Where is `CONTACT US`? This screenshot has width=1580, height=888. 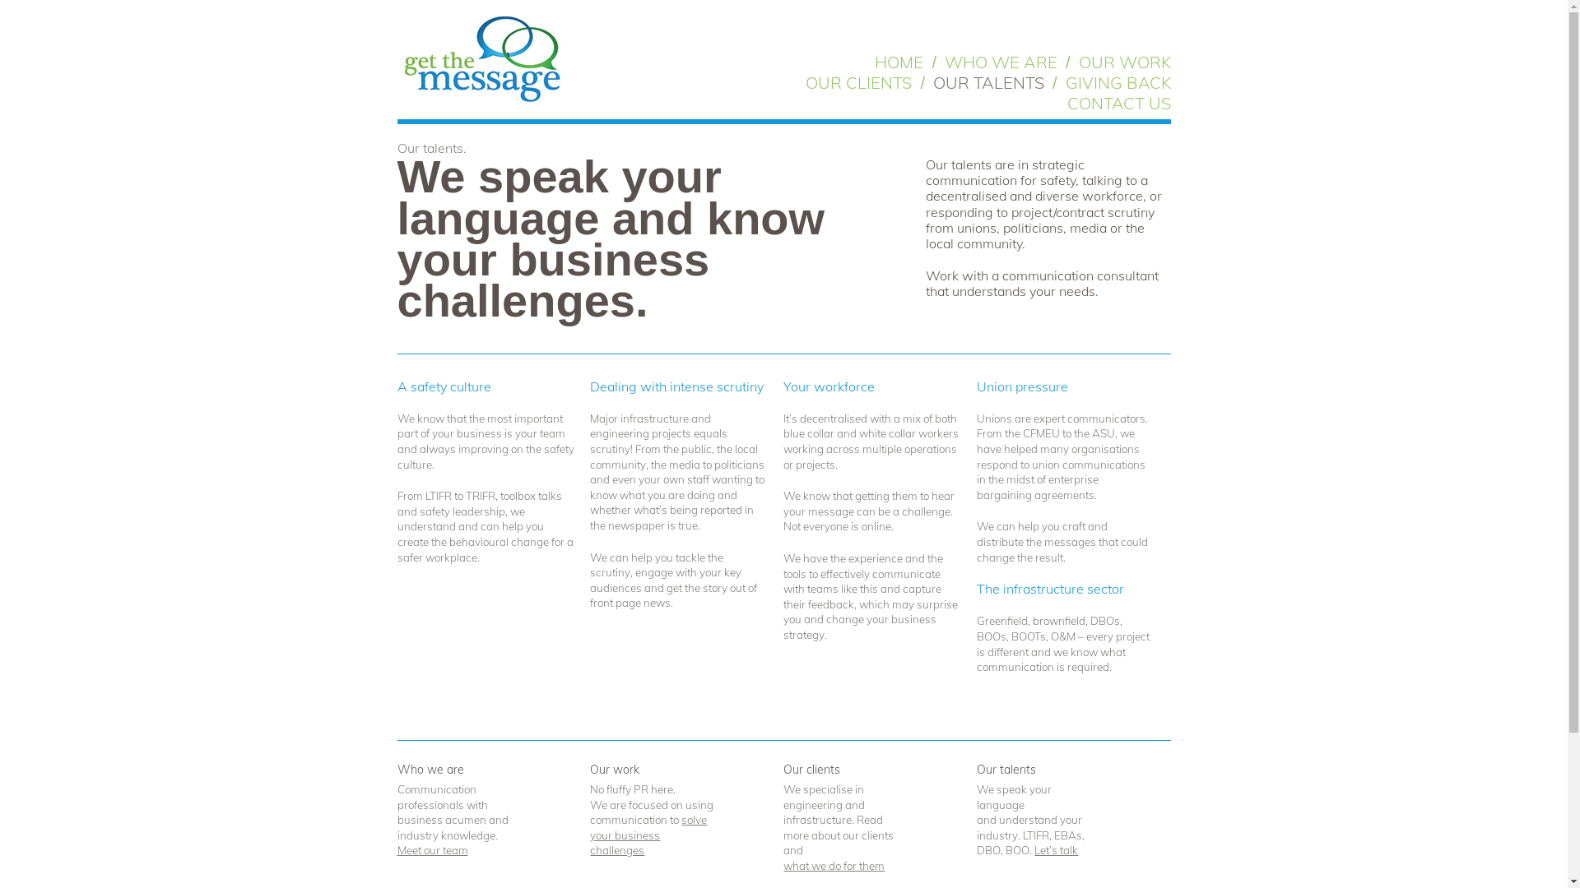 CONTACT US is located at coordinates (1118, 102).